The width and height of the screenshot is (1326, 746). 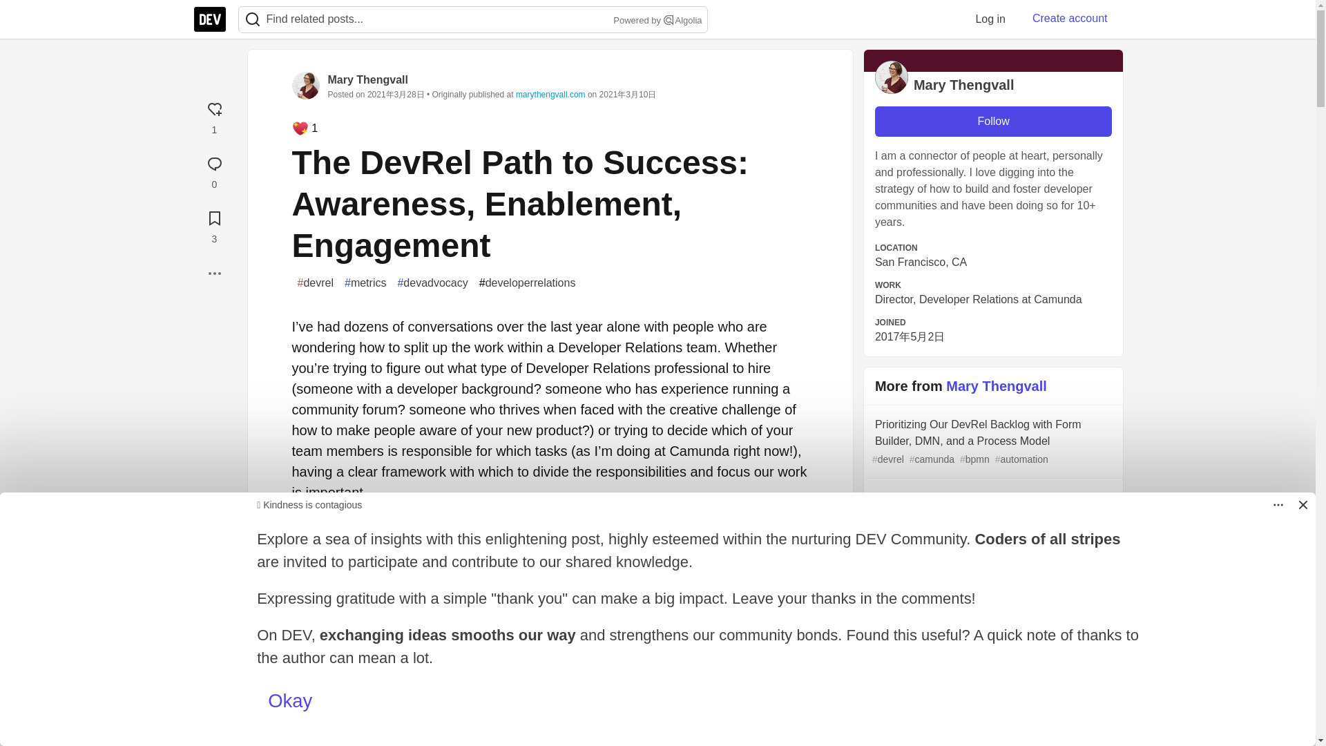 What do you see at coordinates (367, 79) in the screenshot?
I see `Mary Thengvall` at bounding box center [367, 79].